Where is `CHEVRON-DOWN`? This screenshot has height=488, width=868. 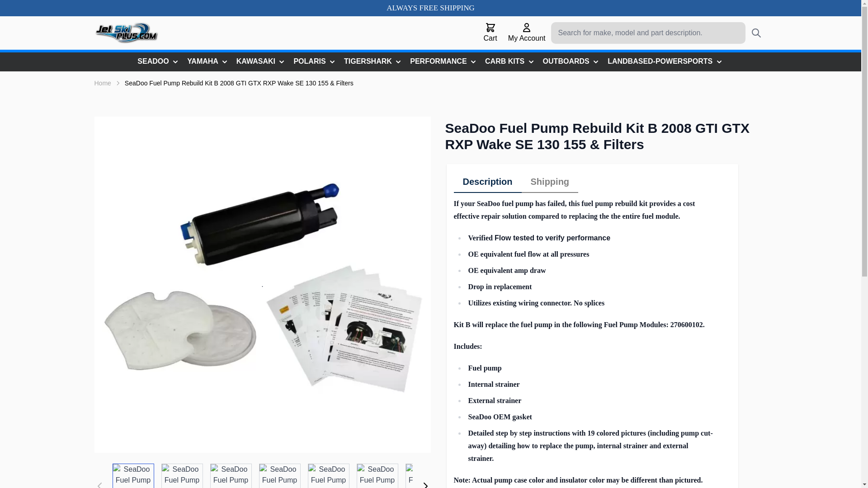
CHEVRON-DOWN is located at coordinates (719, 61).